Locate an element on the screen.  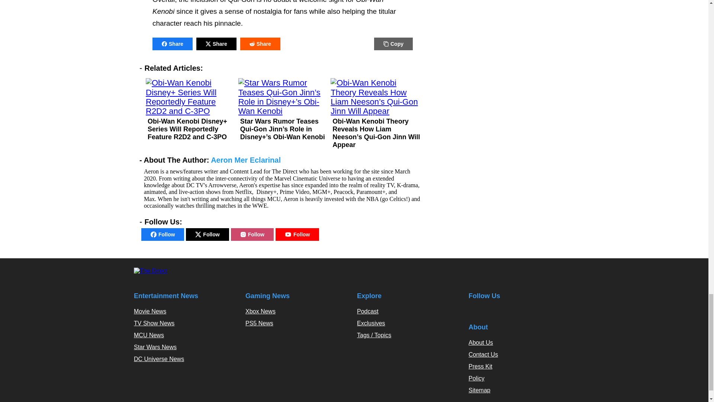
Share on Reddit is located at coordinates (260, 44).